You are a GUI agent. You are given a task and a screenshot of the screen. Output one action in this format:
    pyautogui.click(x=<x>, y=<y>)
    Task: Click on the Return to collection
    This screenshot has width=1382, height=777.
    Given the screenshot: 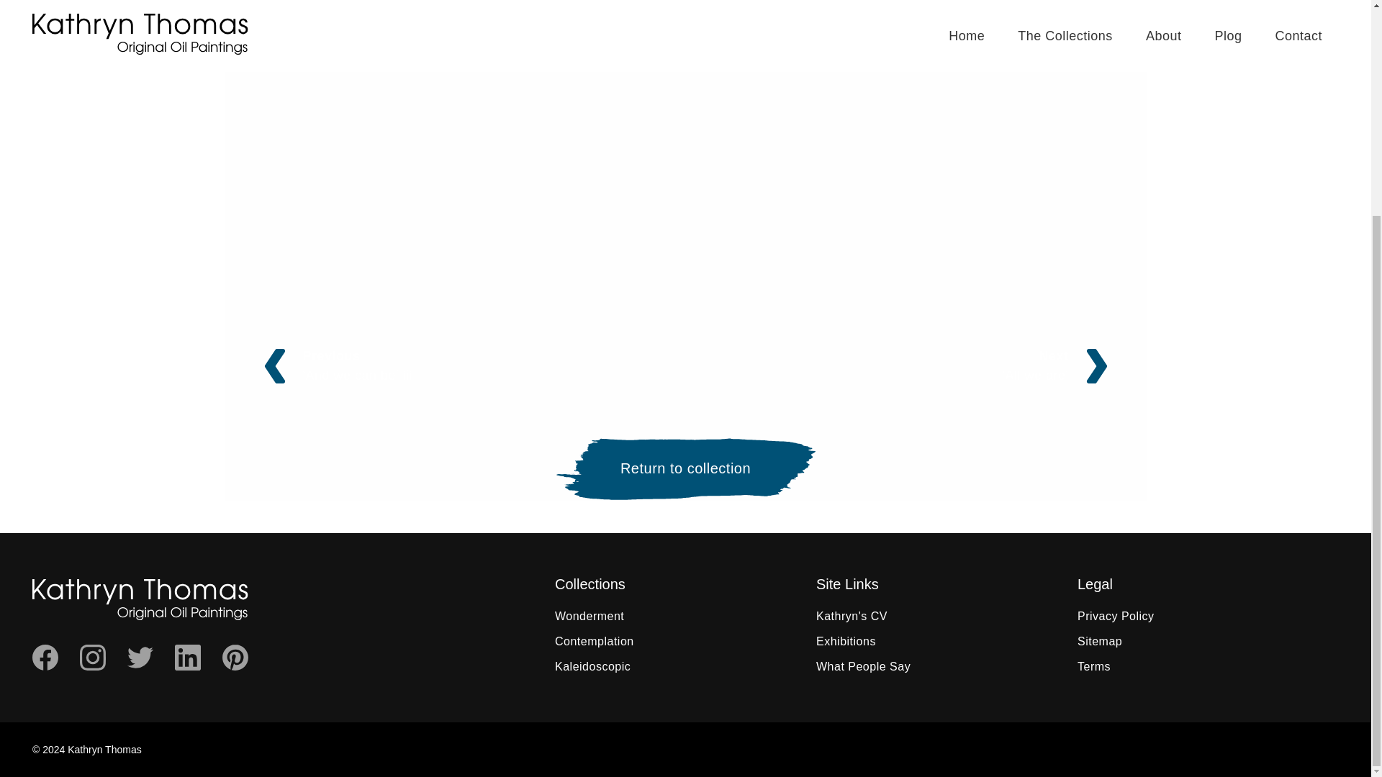 What is the action you would take?
    pyautogui.click(x=592, y=666)
    